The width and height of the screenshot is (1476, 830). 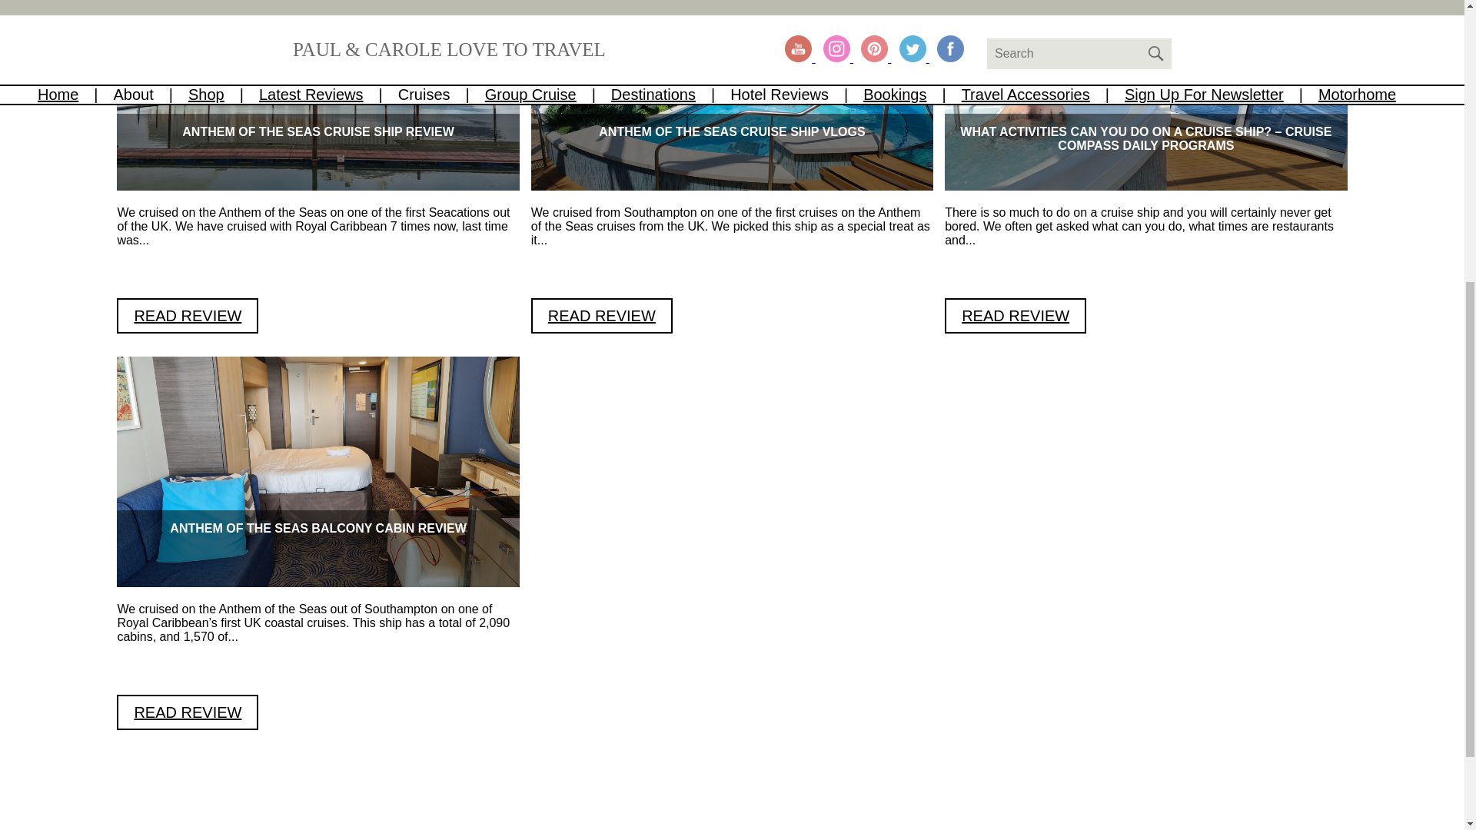 What do you see at coordinates (602, 315) in the screenshot?
I see `Anthem of the Seas Cruise Ship Vlogs` at bounding box center [602, 315].